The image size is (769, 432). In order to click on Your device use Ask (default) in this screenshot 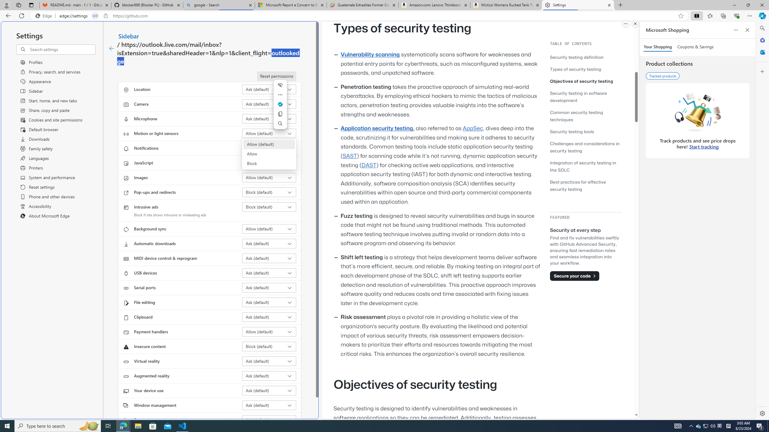, I will do `click(269, 390)`.